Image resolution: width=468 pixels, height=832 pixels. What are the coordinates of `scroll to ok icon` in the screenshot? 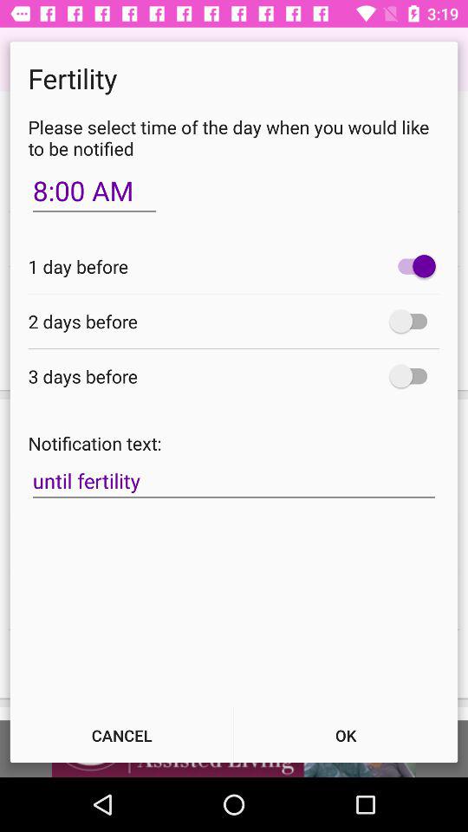 It's located at (346, 735).